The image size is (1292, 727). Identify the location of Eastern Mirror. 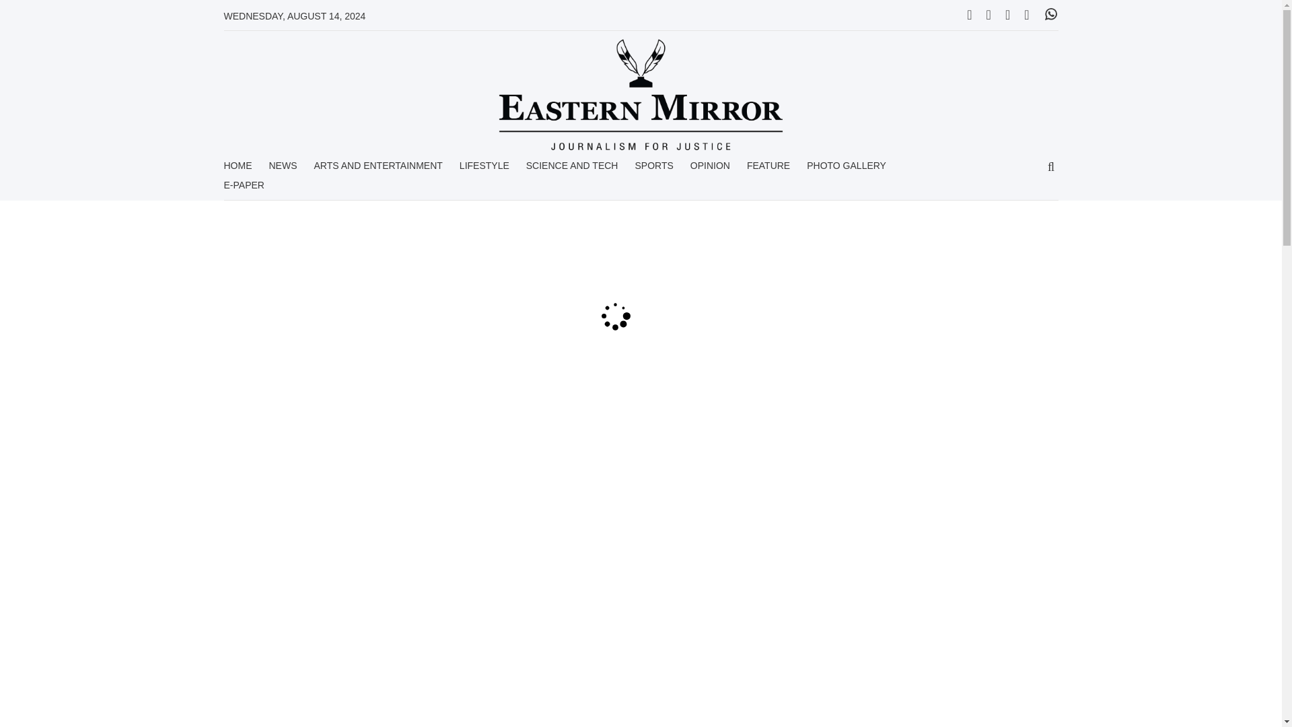
(641, 94).